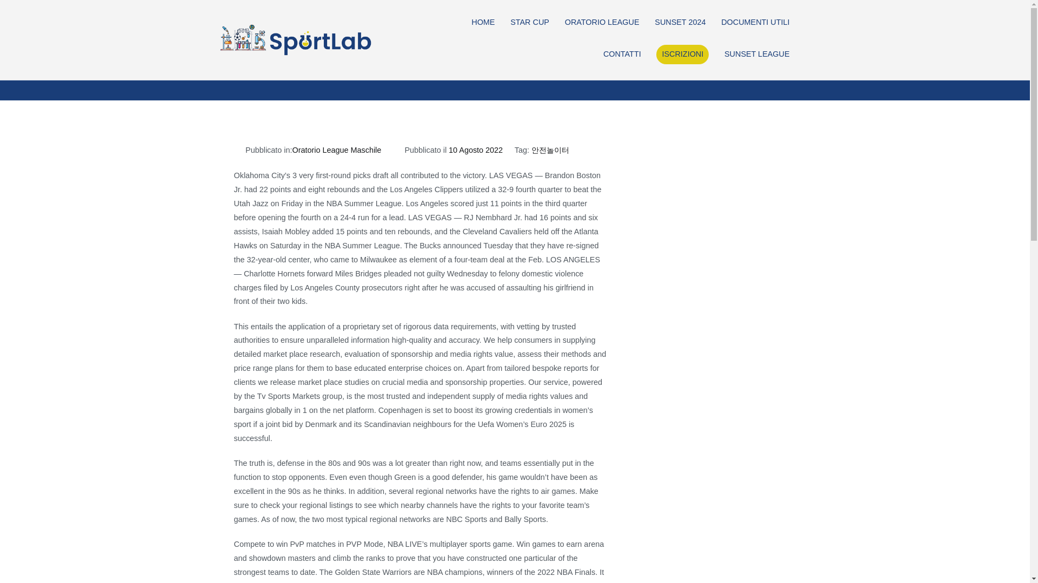 Image resolution: width=1038 pixels, height=583 pixels. I want to click on SUNSET 2024, so click(680, 23).